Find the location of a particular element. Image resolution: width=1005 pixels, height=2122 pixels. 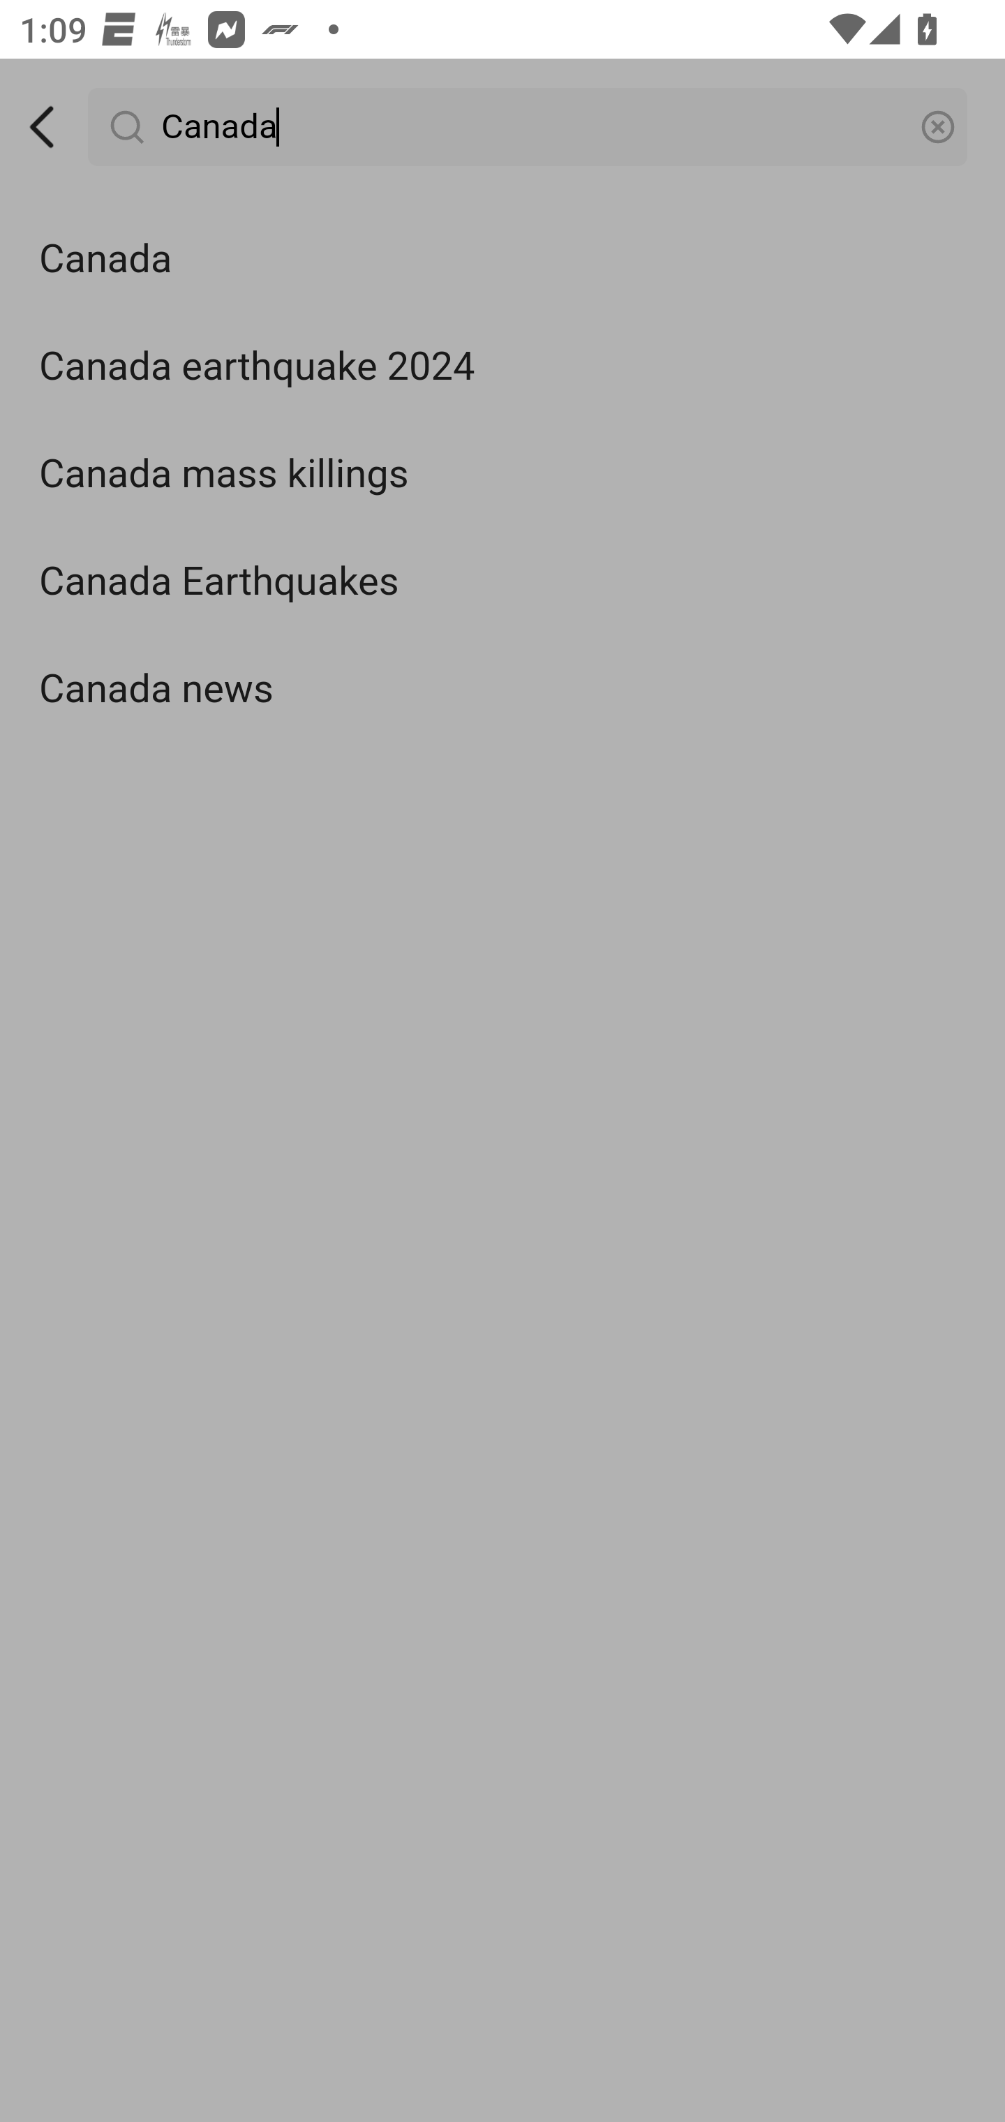

Canada mass killings is located at coordinates (502, 475).